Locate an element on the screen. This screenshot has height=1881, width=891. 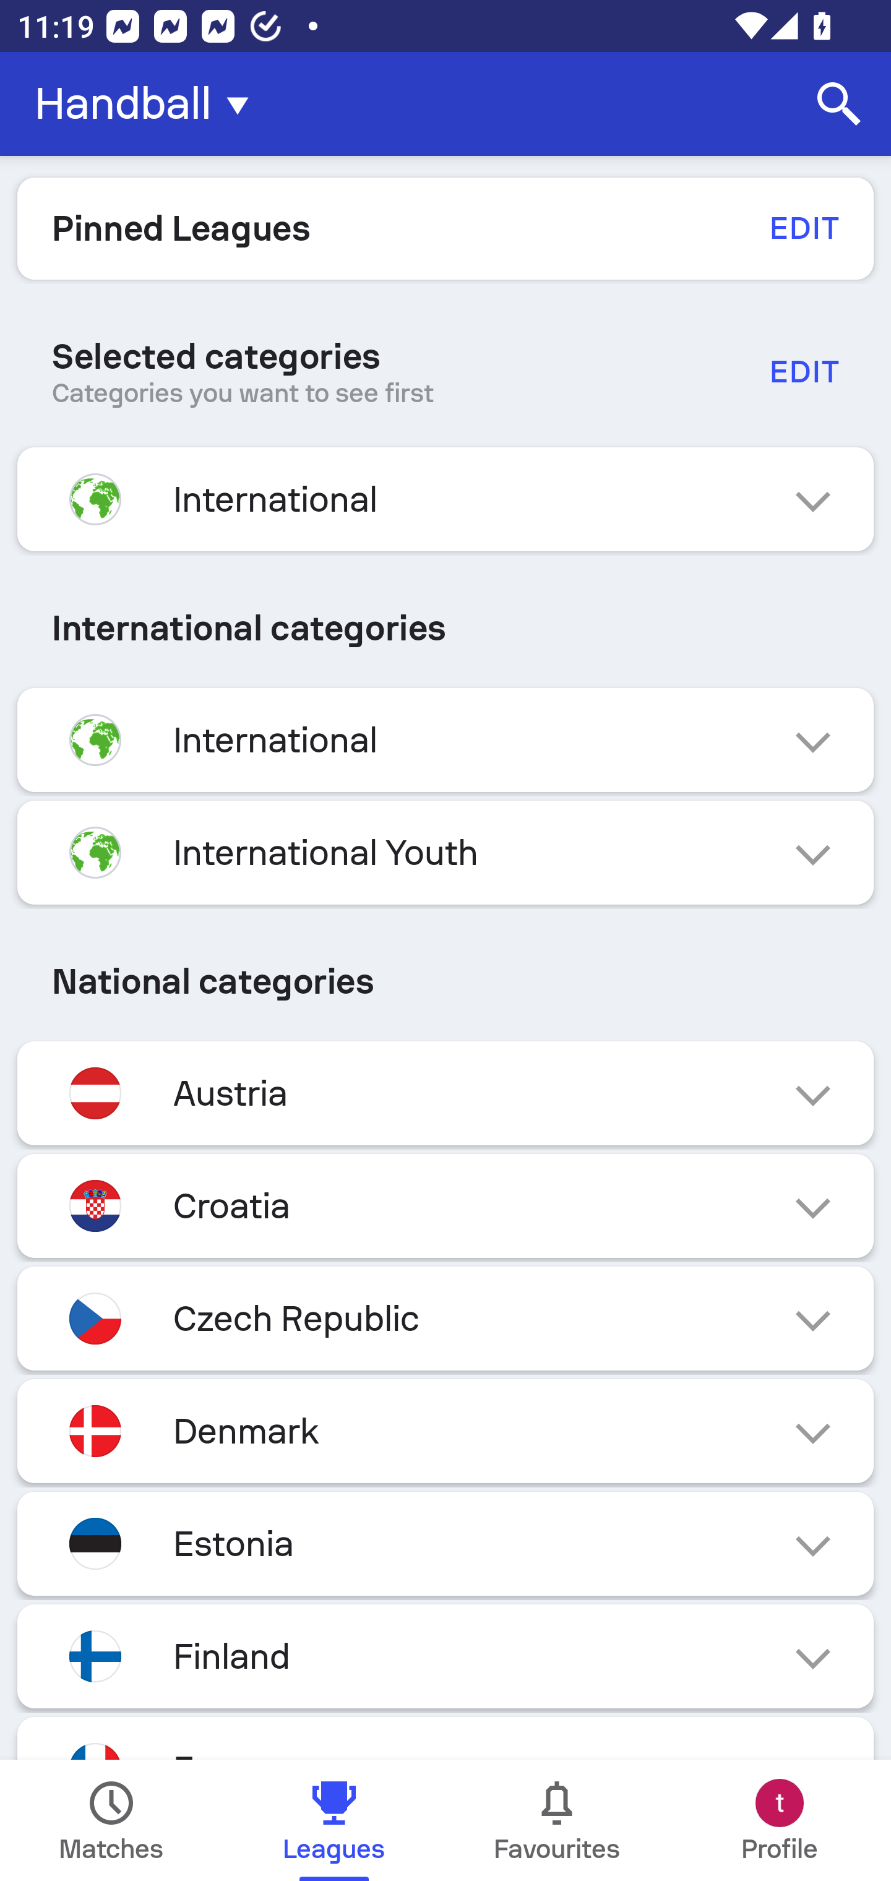
Profile is located at coordinates (780, 1820).